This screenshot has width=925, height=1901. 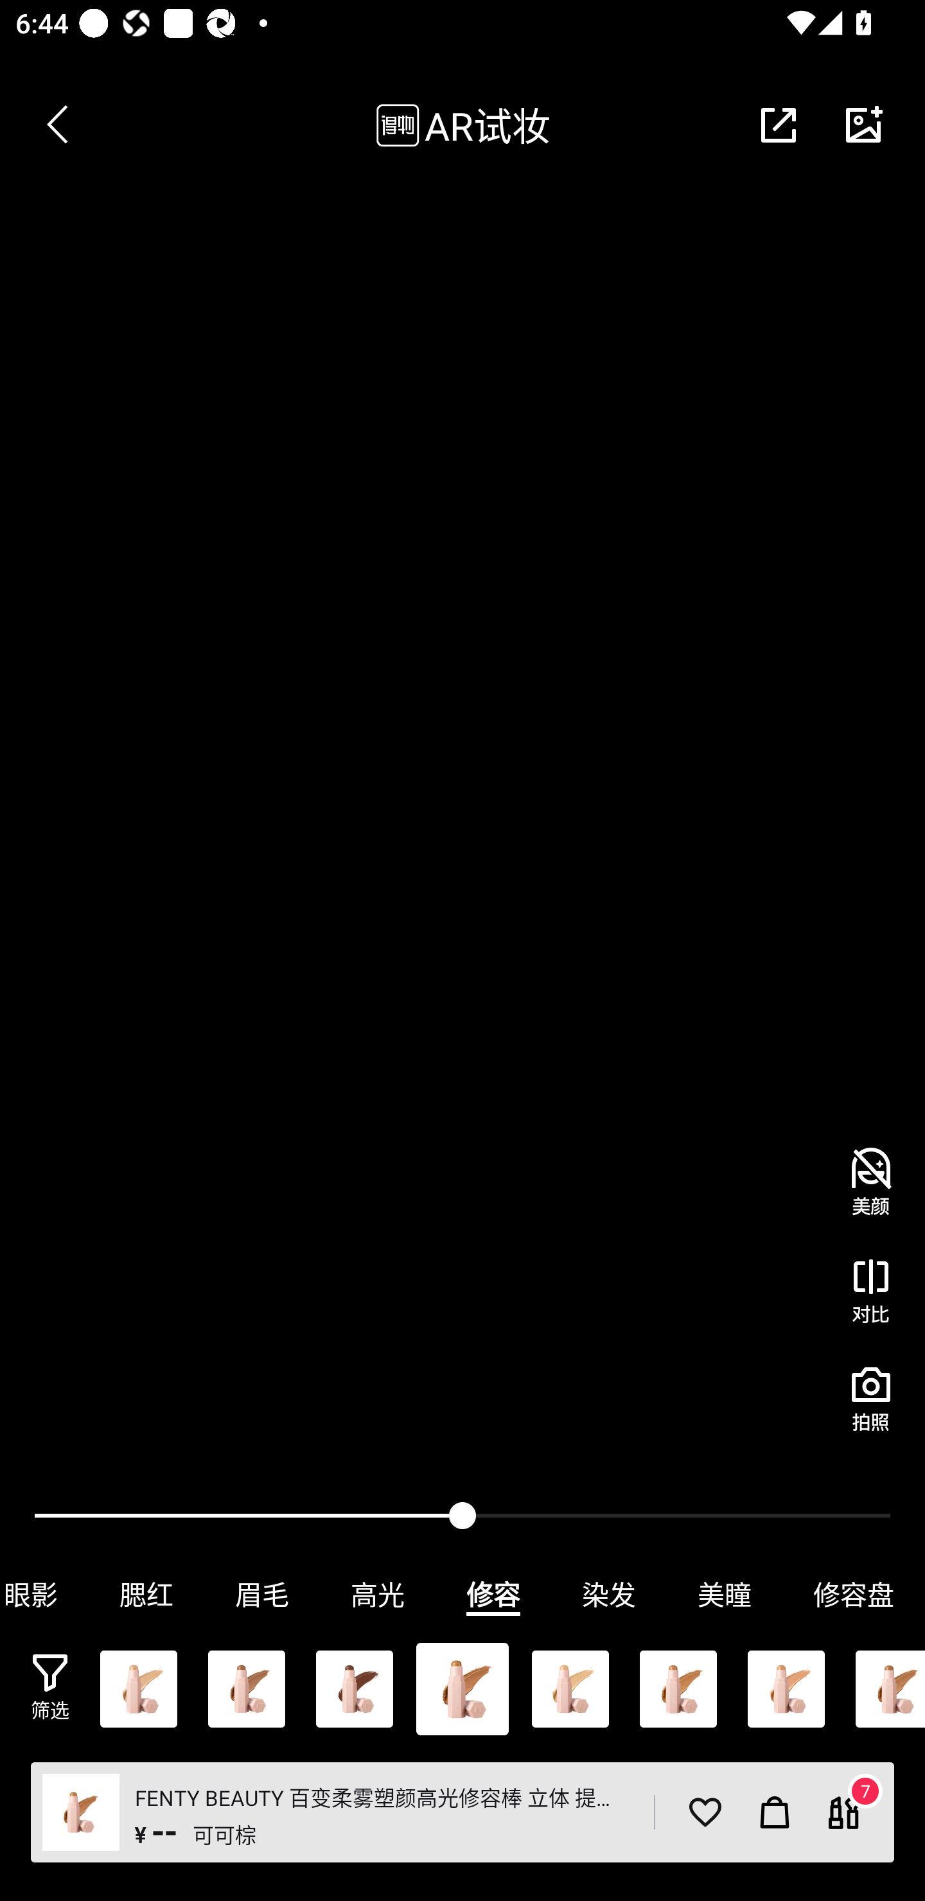 What do you see at coordinates (854, 1595) in the screenshot?
I see `修容盘` at bounding box center [854, 1595].